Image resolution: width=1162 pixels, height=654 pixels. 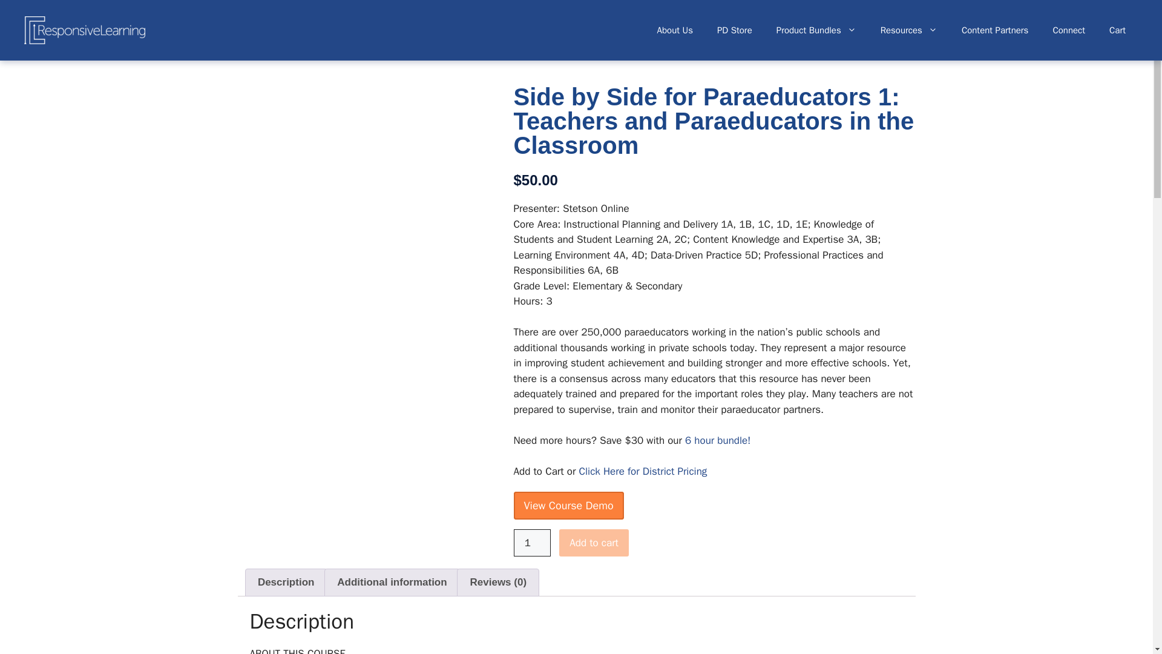 What do you see at coordinates (392, 582) in the screenshot?
I see `Additional information` at bounding box center [392, 582].